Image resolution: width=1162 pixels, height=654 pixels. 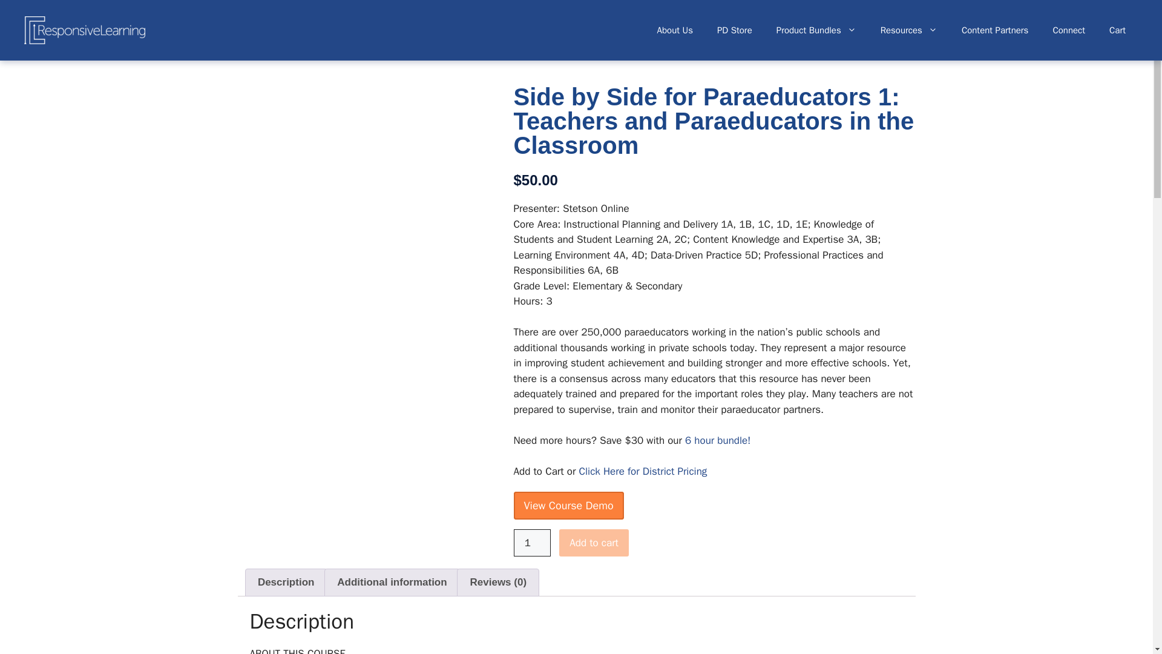 What do you see at coordinates (392, 582) in the screenshot?
I see `Additional information` at bounding box center [392, 582].